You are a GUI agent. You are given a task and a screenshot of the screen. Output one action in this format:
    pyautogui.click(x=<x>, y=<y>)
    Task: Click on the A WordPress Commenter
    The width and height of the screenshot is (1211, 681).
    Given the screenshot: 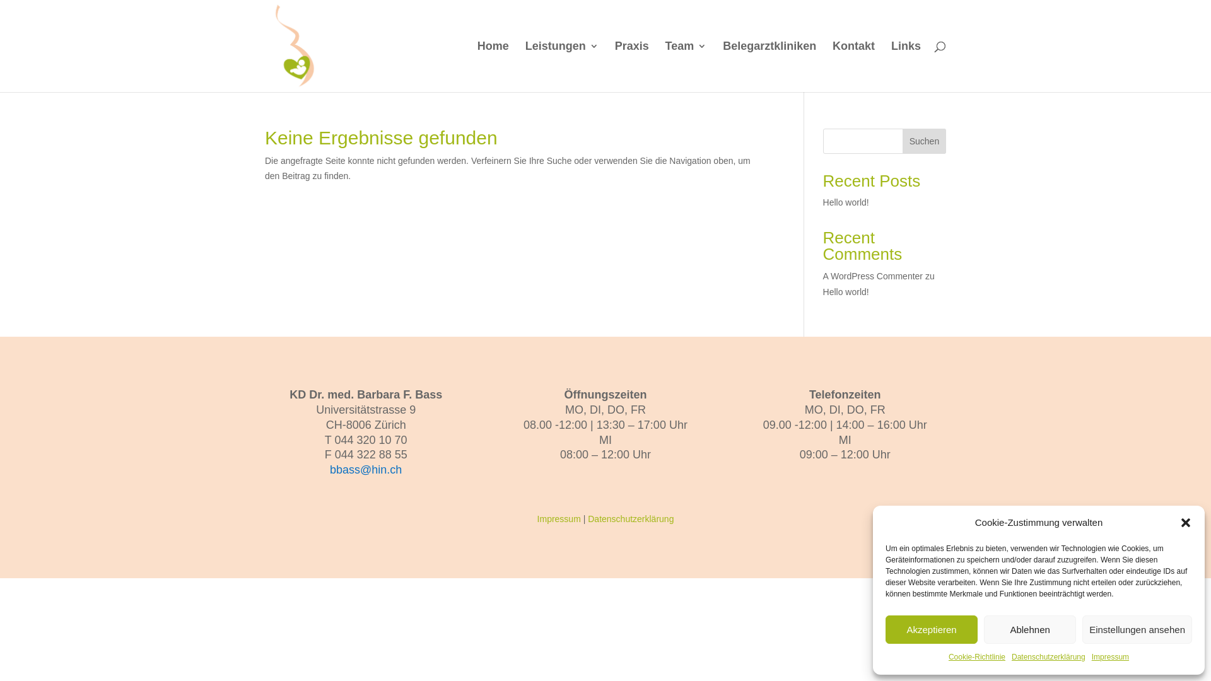 What is the action you would take?
    pyautogui.click(x=873, y=276)
    